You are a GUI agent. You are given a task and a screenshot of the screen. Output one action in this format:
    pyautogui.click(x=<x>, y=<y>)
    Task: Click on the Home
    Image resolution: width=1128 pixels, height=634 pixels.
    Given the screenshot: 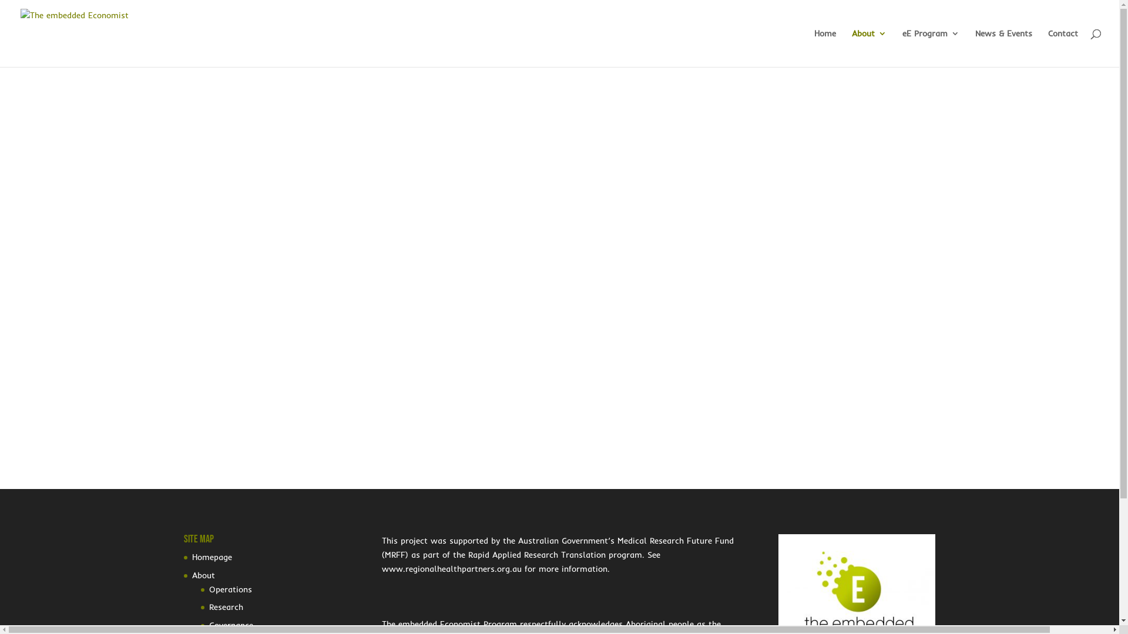 What is the action you would take?
    pyautogui.click(x=825, y=48)
    